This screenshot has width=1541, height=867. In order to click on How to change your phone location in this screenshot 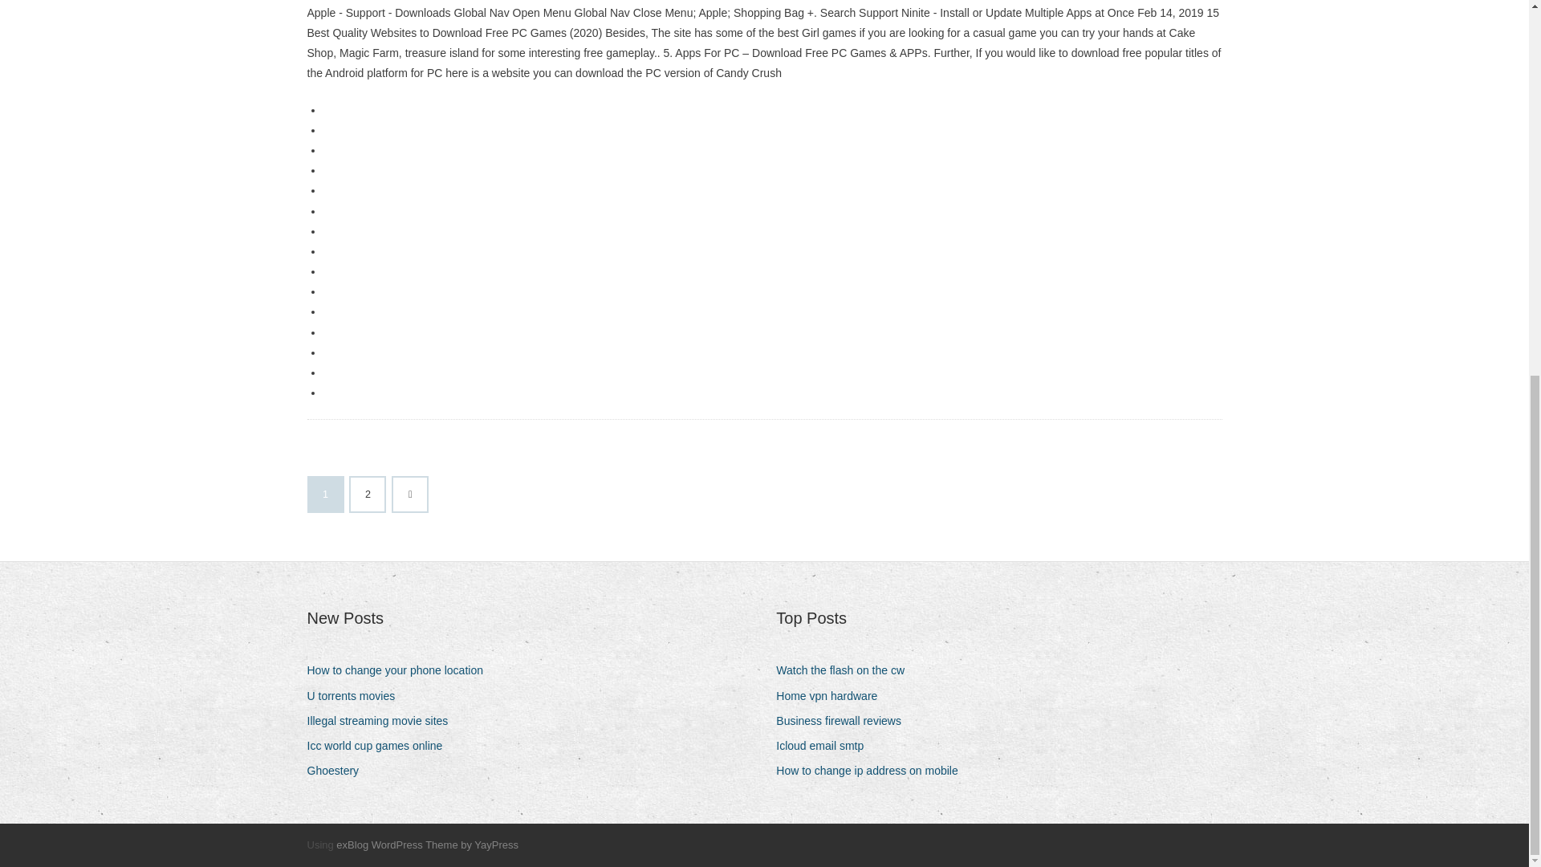, I will do `click(400, 670)`.